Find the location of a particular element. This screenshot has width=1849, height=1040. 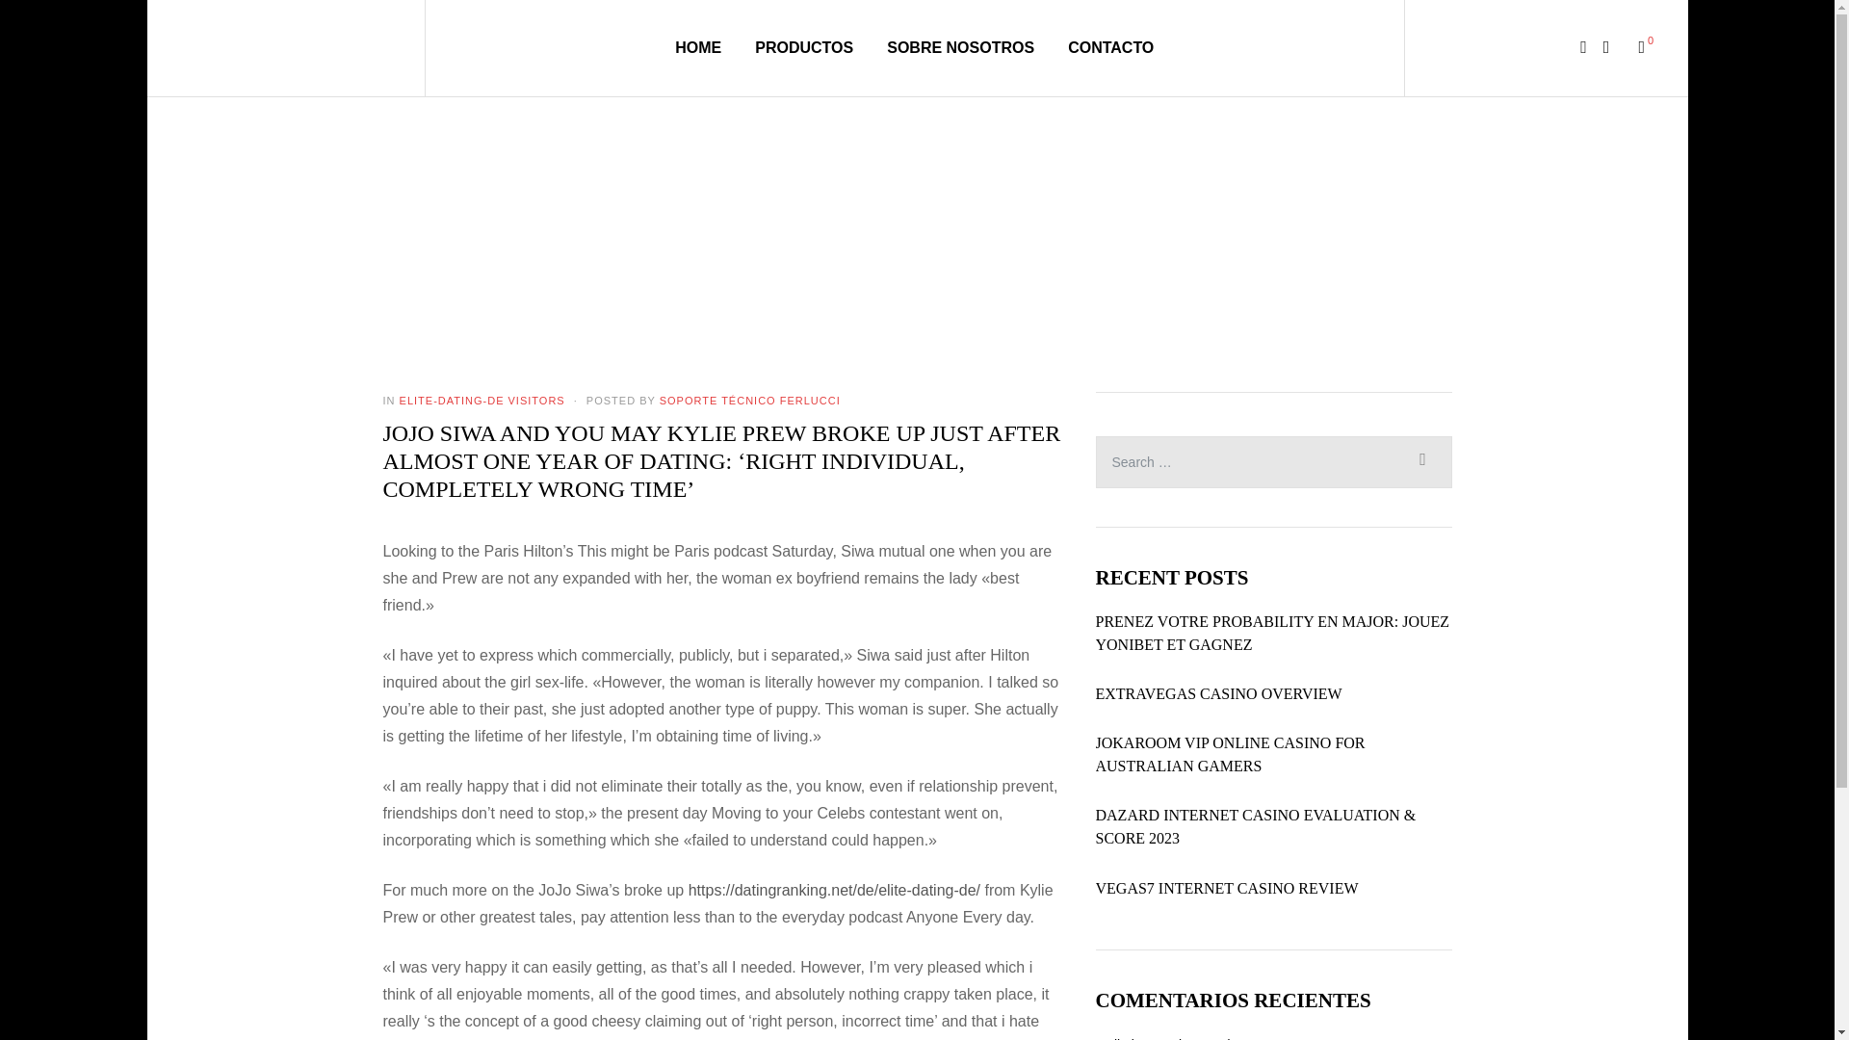

HOME is located at coordinates (697, 47).